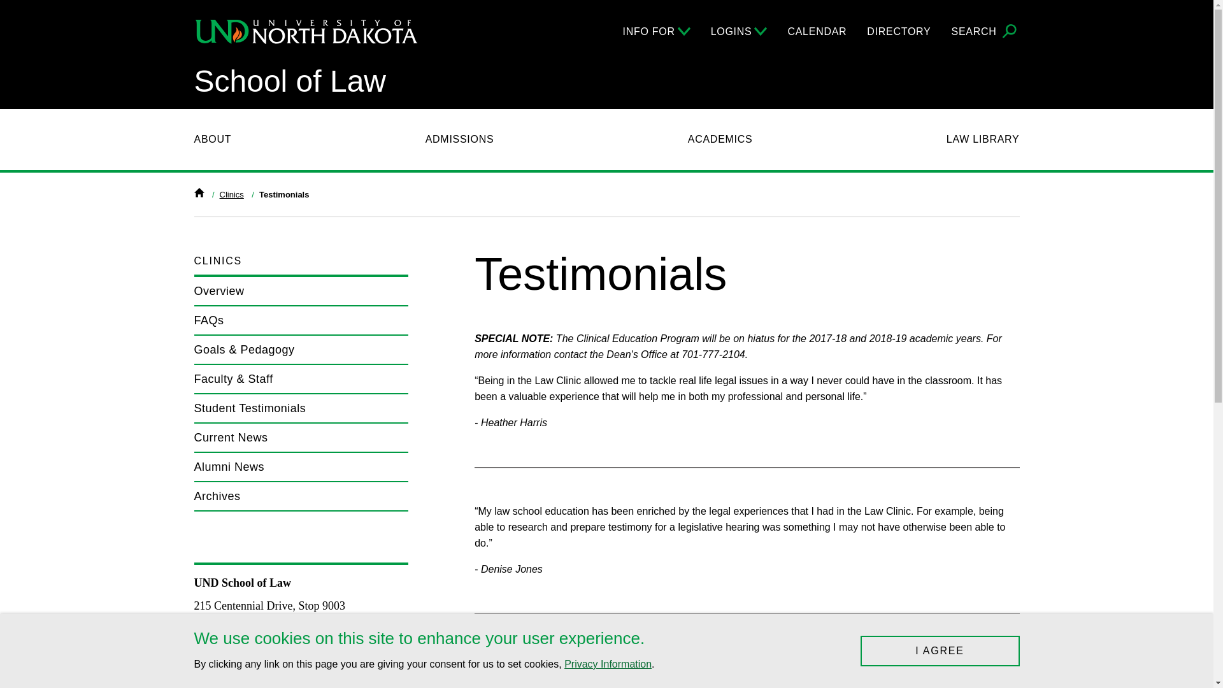 This screenshot has height=688, width=1223. What do you see at coordinates (211, 140) in the screenshot?
I see `ABOUT` at bounding box center [211, 140].